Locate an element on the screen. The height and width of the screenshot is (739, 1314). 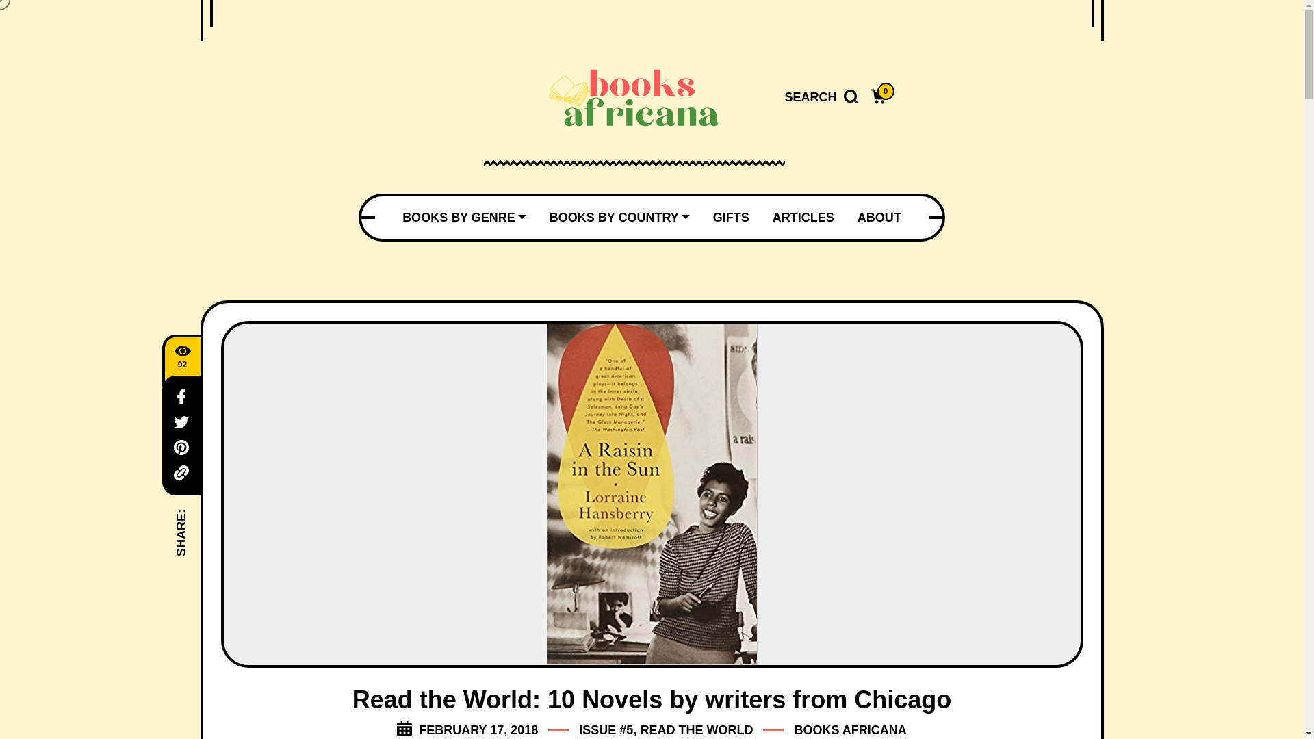
Pinterest is located at coordinates (181, 448).